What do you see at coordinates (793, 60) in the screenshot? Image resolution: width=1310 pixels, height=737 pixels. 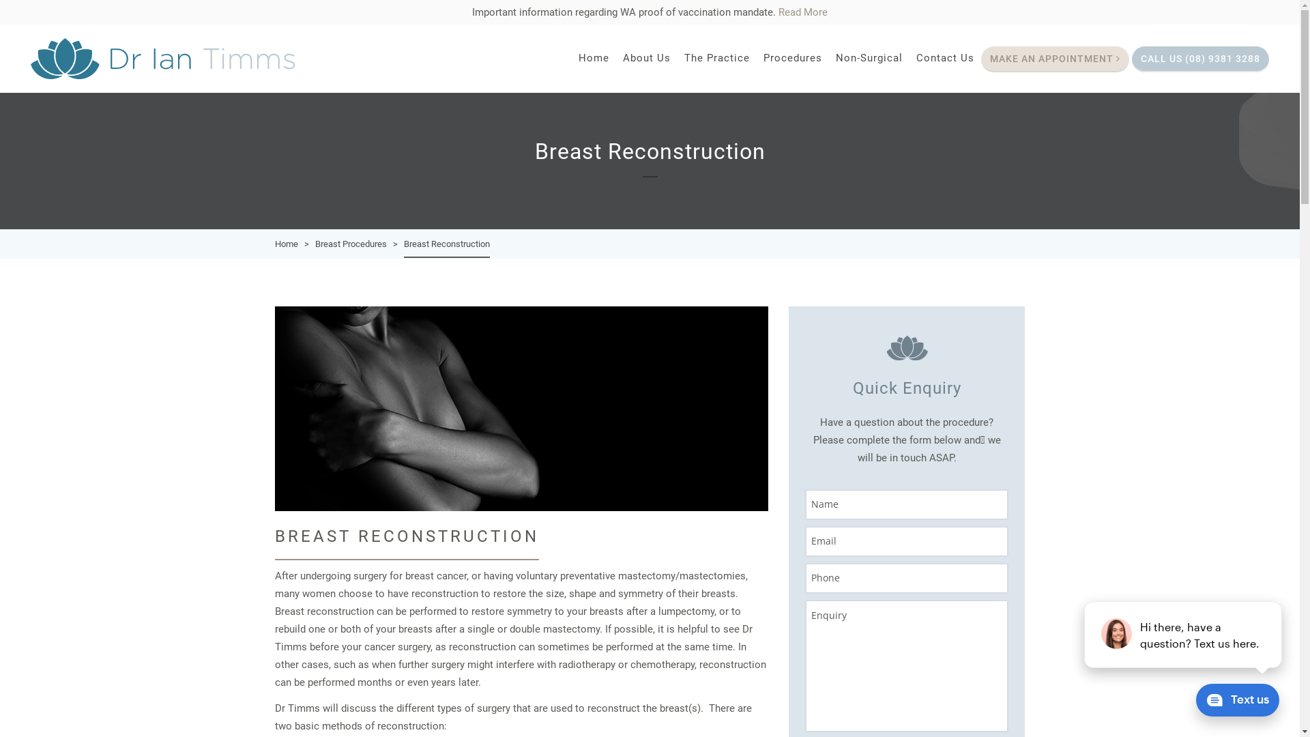 I see `Procedures` at bounding box center [793, 60].